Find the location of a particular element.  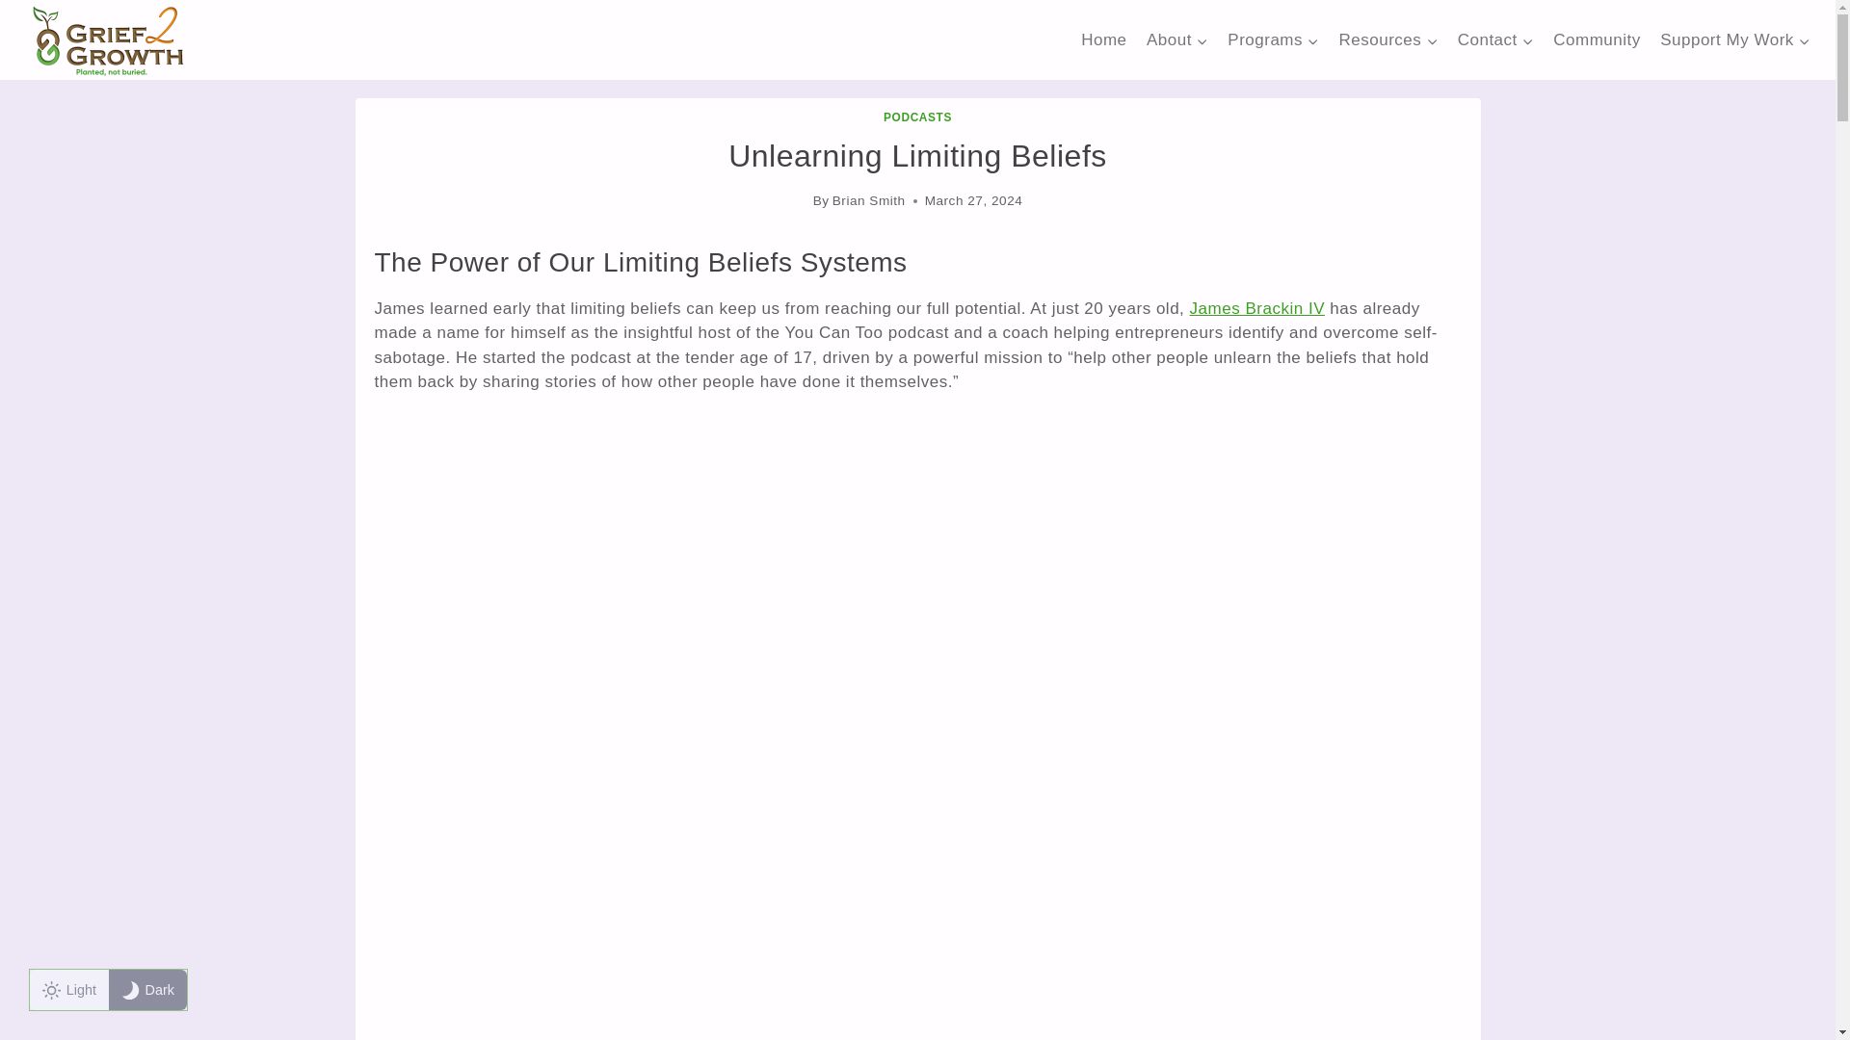

Programs is located at coordinates (1272, 40).